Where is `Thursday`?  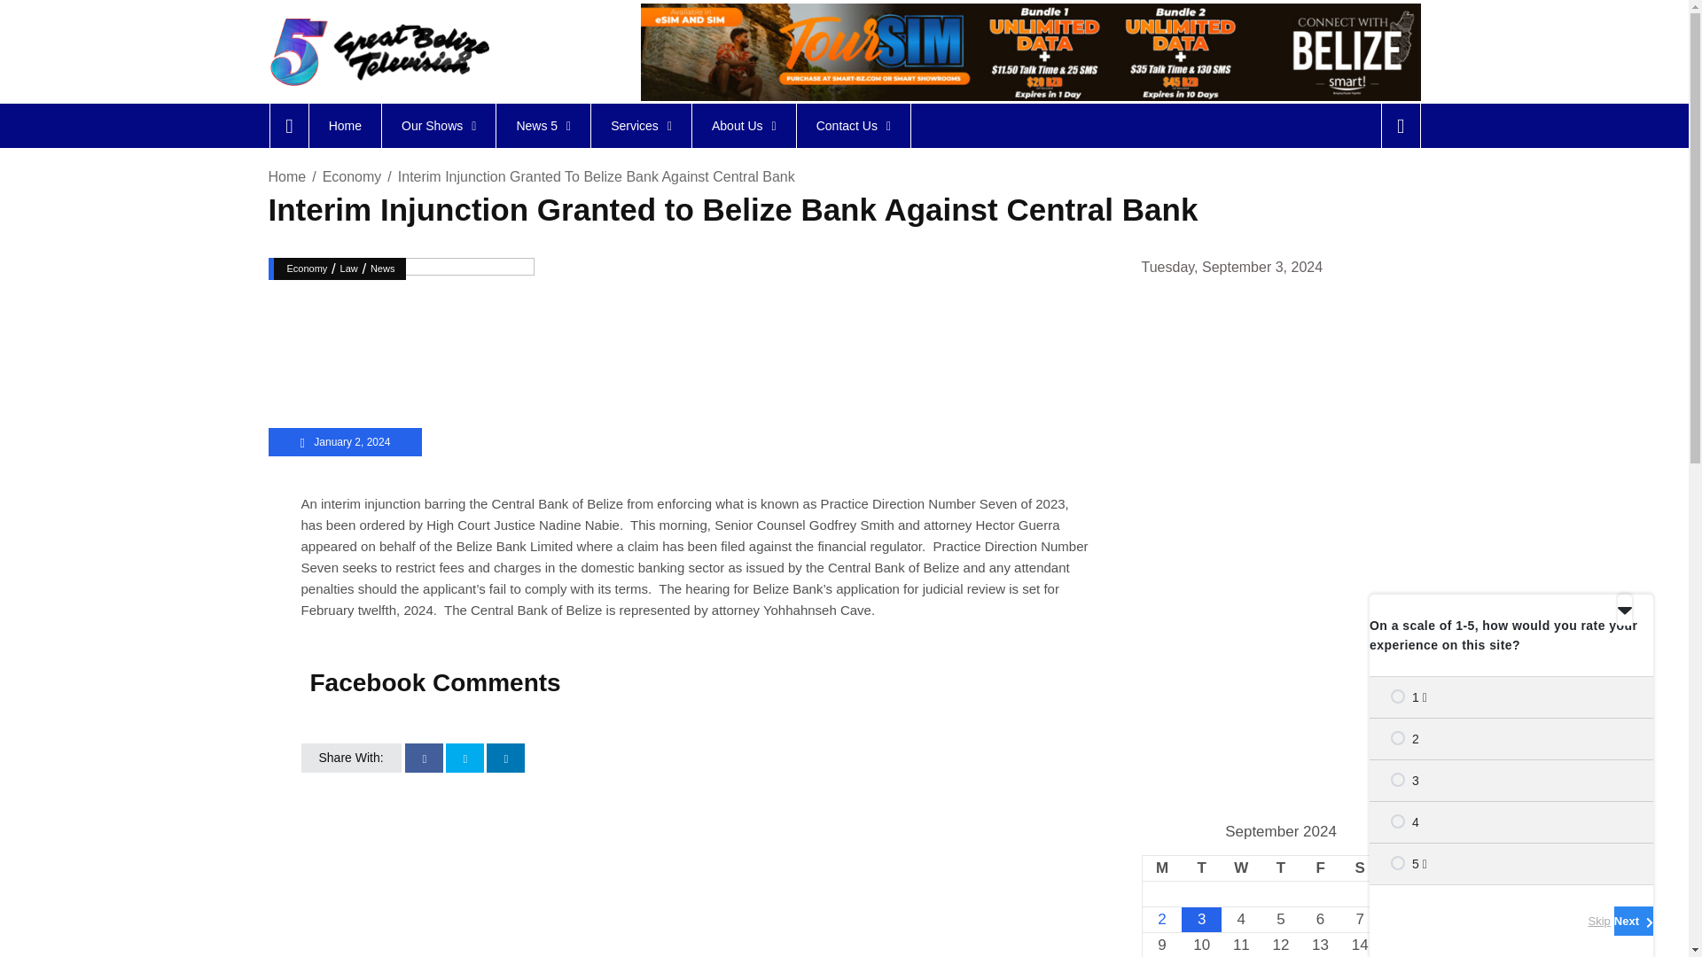
Thursday is located at coordinates (1281, 868).